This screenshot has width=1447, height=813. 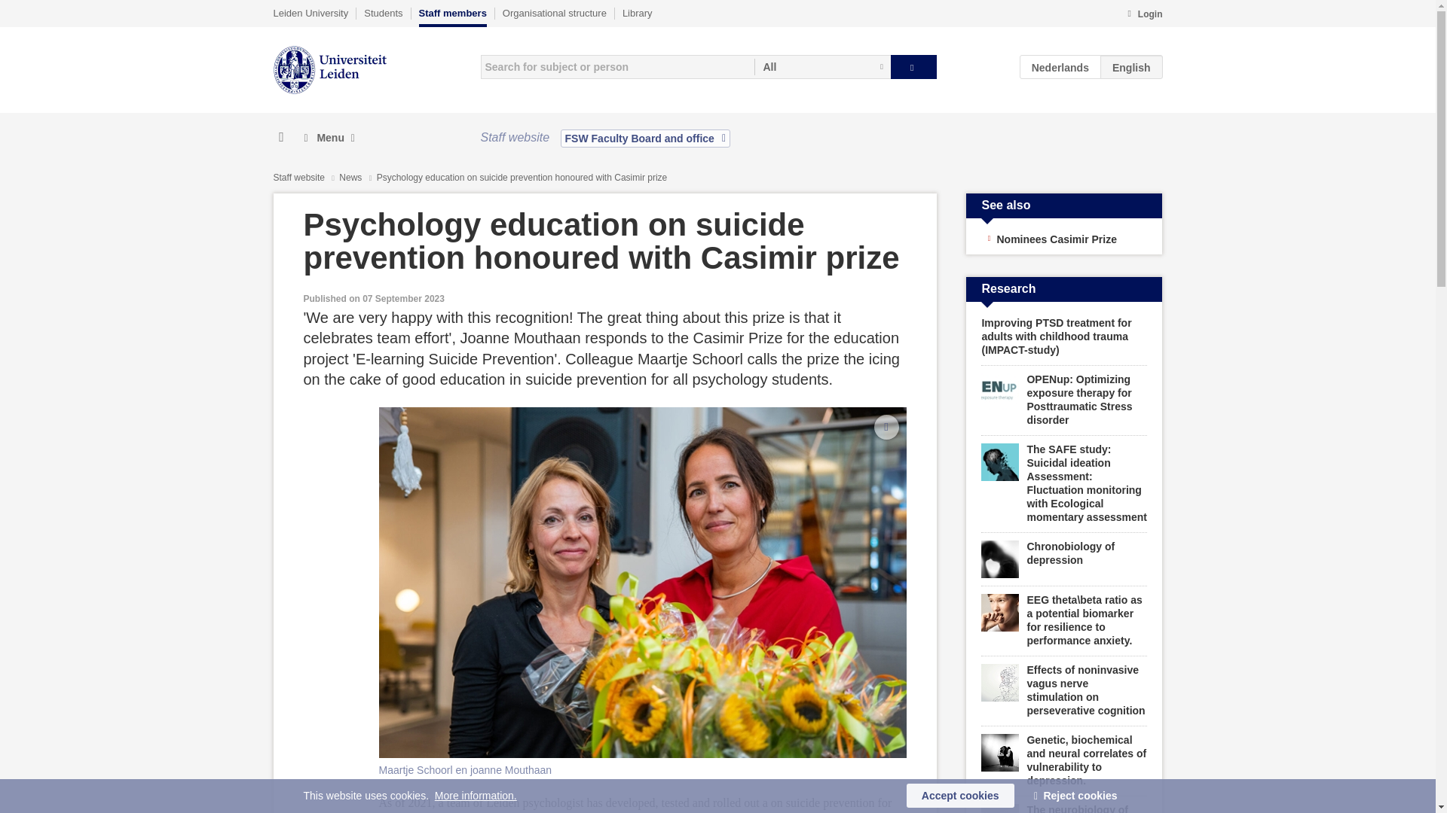 I want to click on Organisational structure, so click(x=554, y=13).